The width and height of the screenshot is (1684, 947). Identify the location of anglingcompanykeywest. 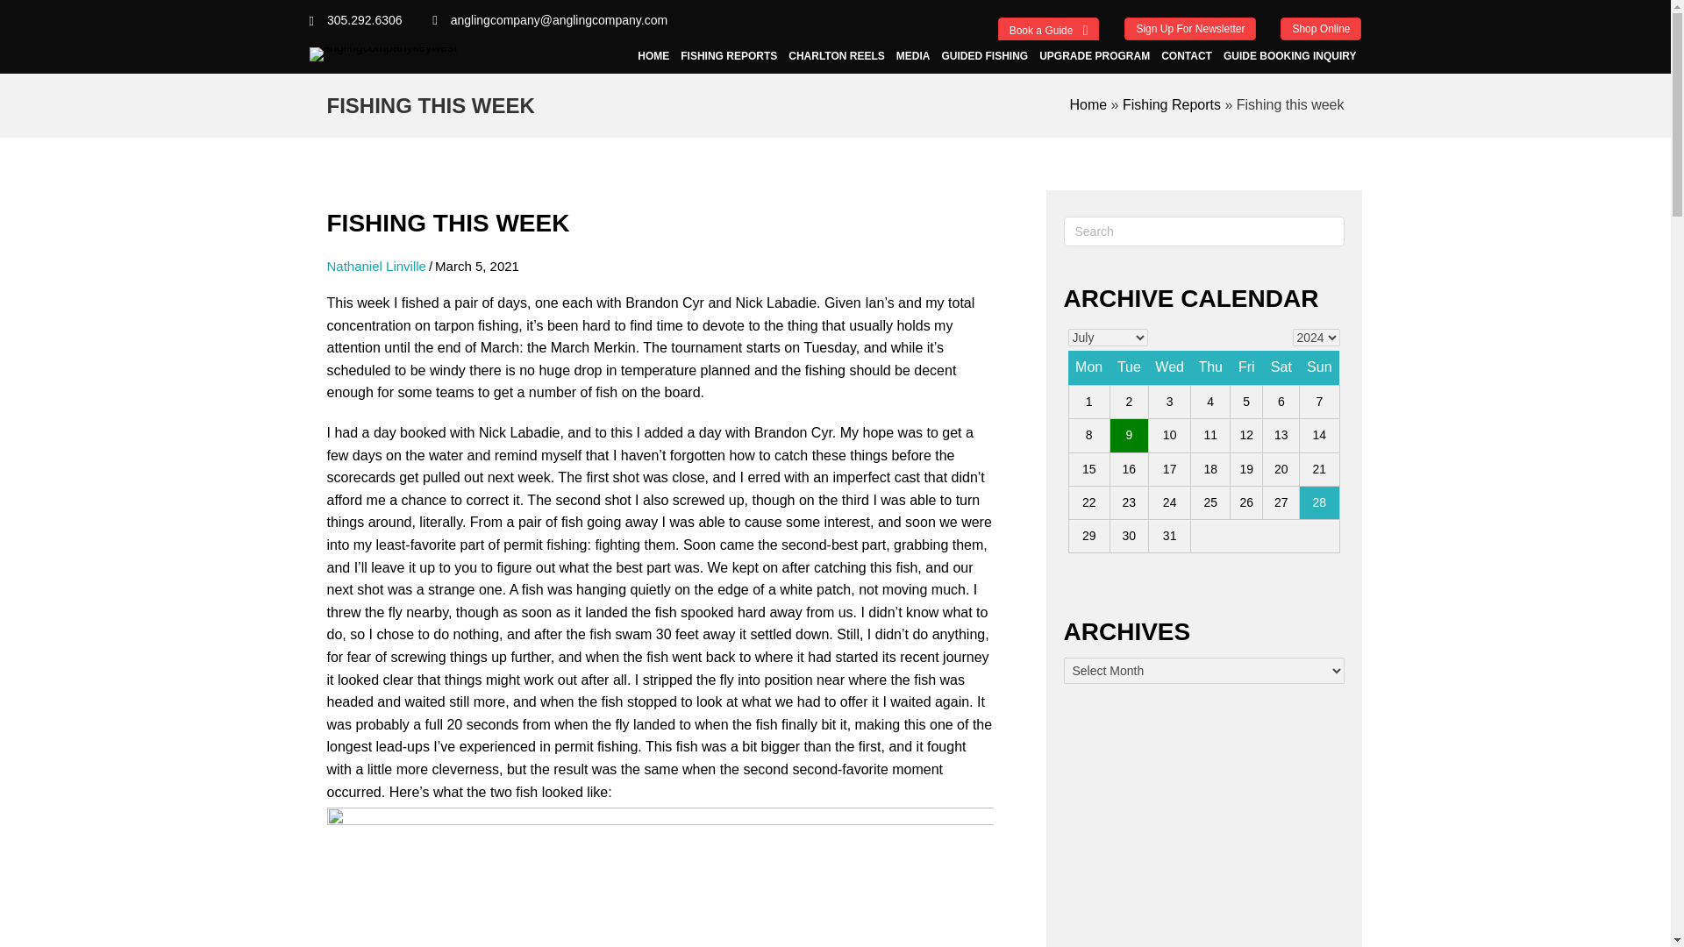
(382, 54).